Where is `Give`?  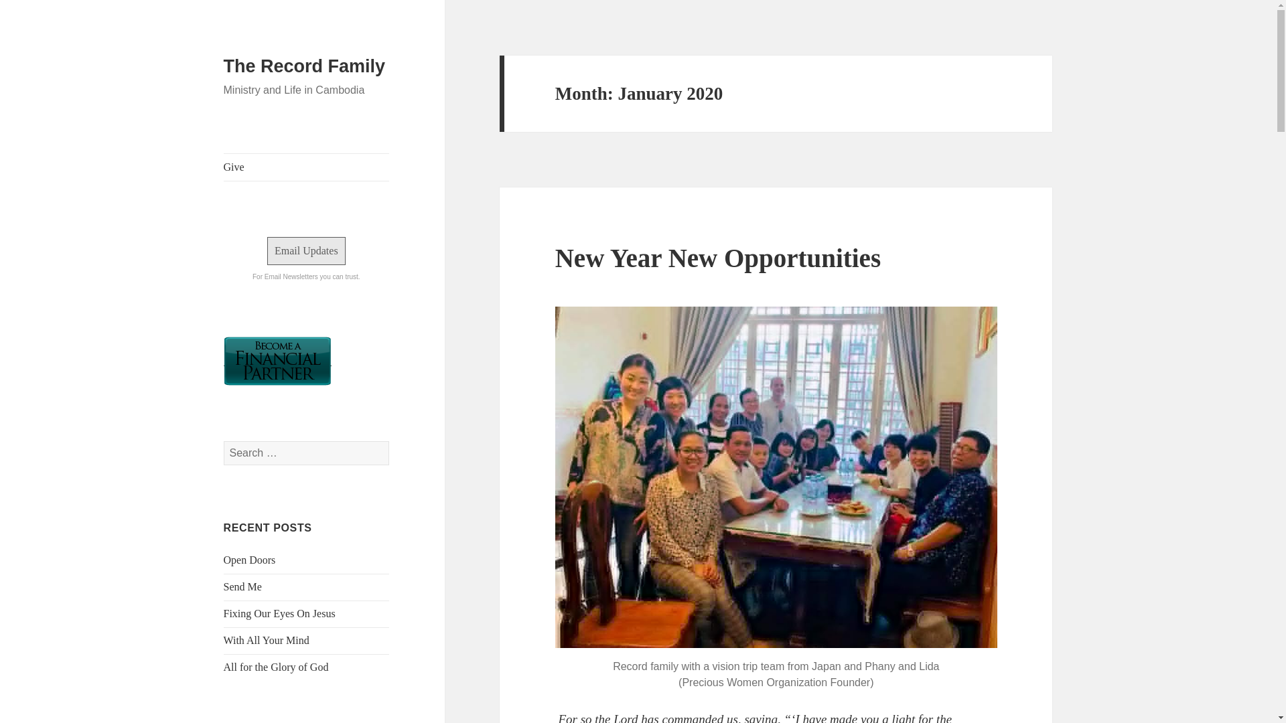 Give is located at coordinates (307, 167).